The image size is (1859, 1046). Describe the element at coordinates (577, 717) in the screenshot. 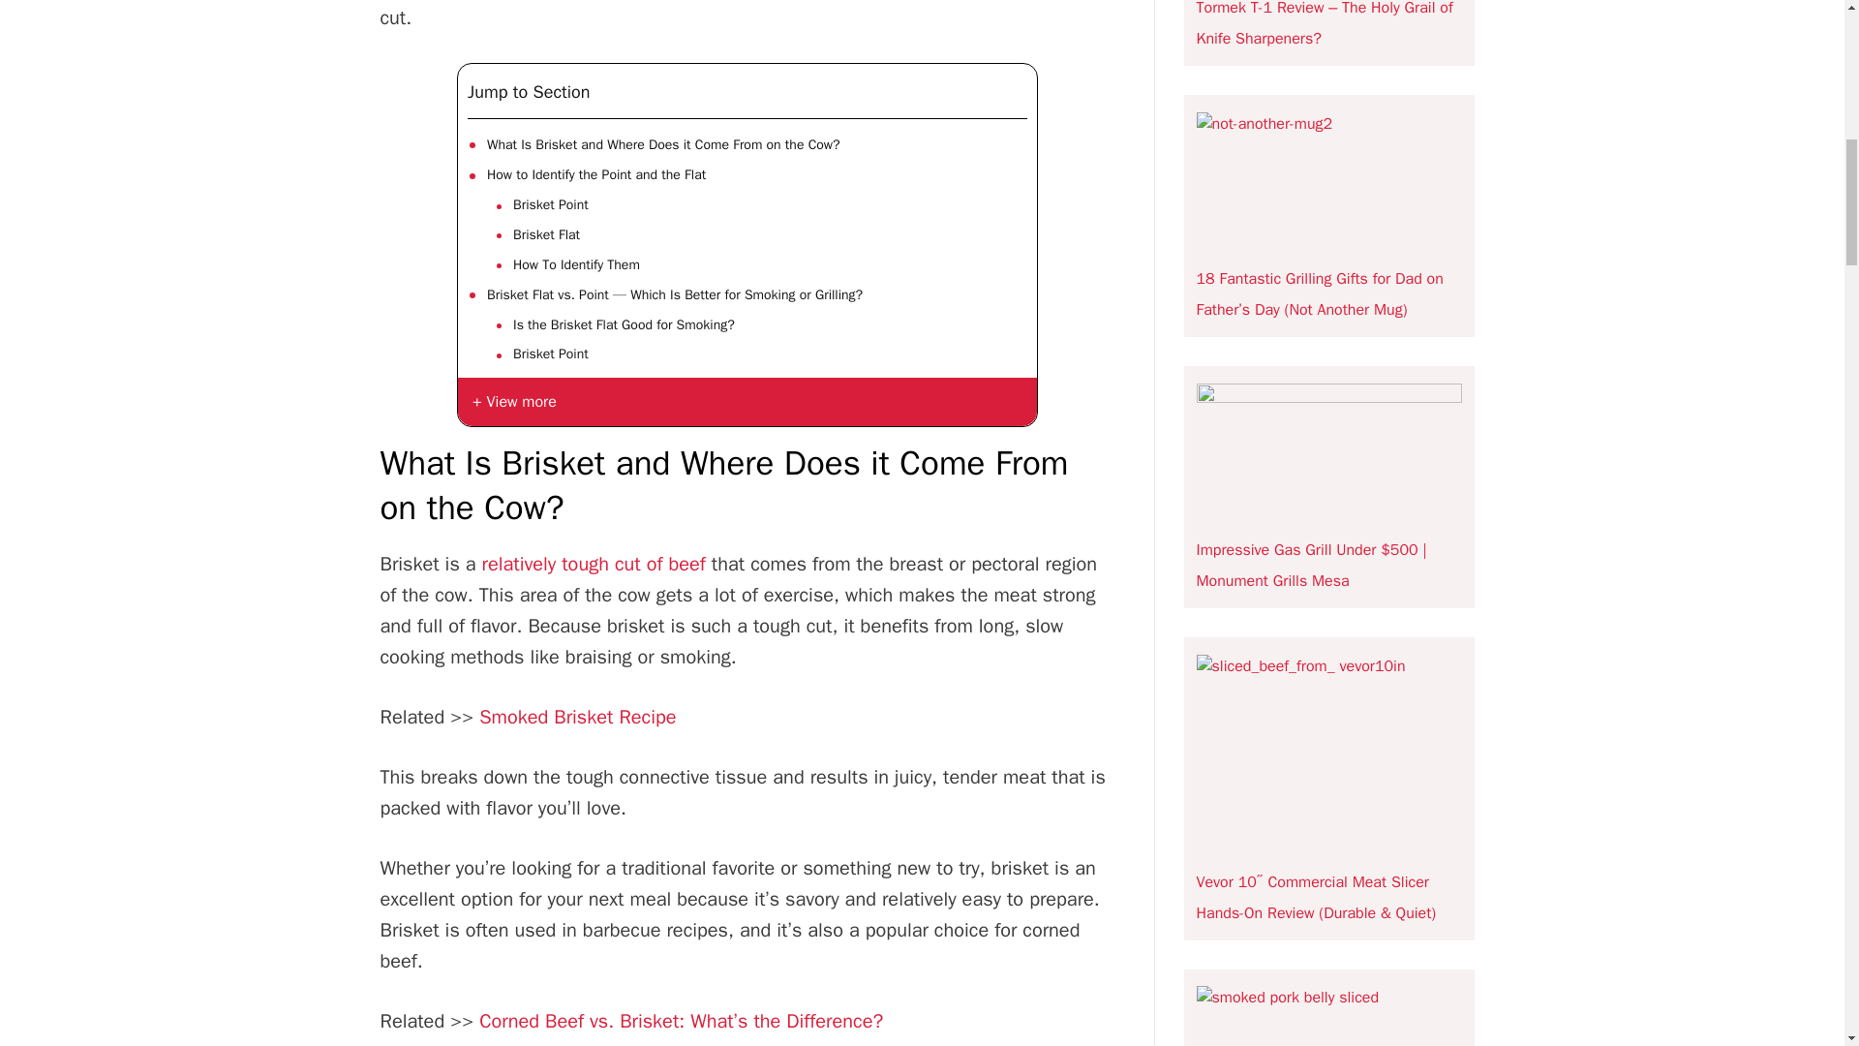

I see `Smoked Brisket Recipe` at that location.